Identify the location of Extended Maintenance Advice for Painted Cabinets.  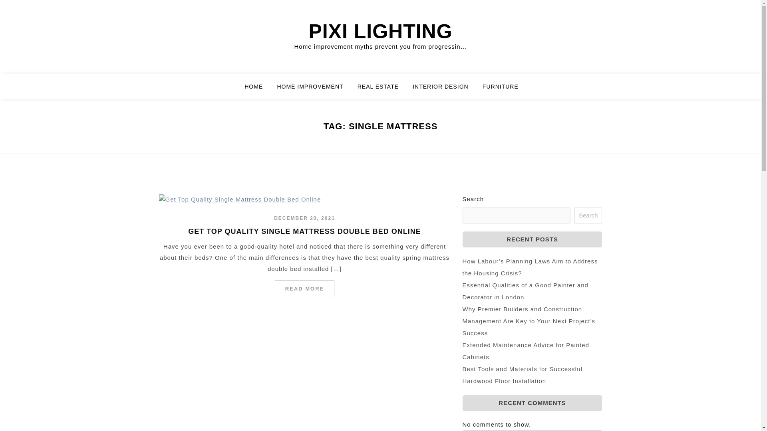
(526, 351).